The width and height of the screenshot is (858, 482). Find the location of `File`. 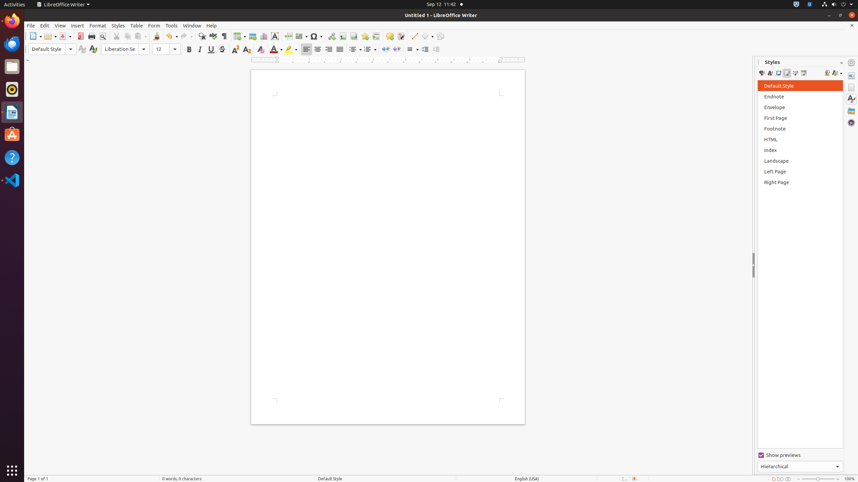

File is located at coordinates (31, 25).